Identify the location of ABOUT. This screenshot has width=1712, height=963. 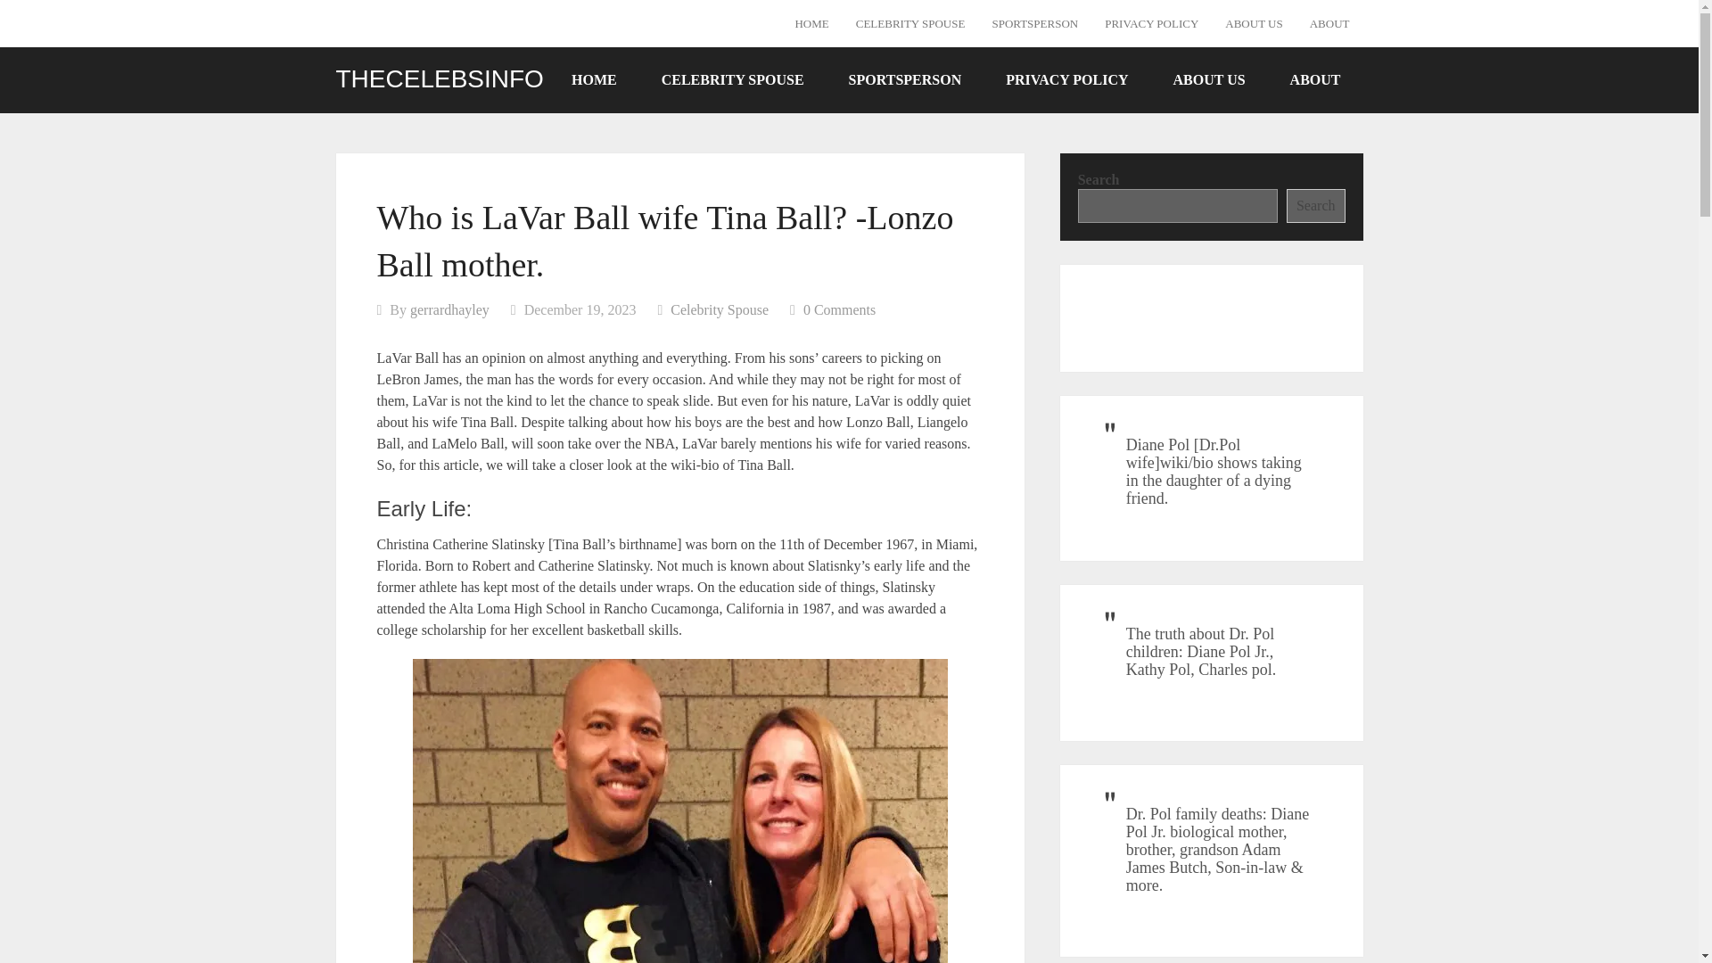
(1315, 78).